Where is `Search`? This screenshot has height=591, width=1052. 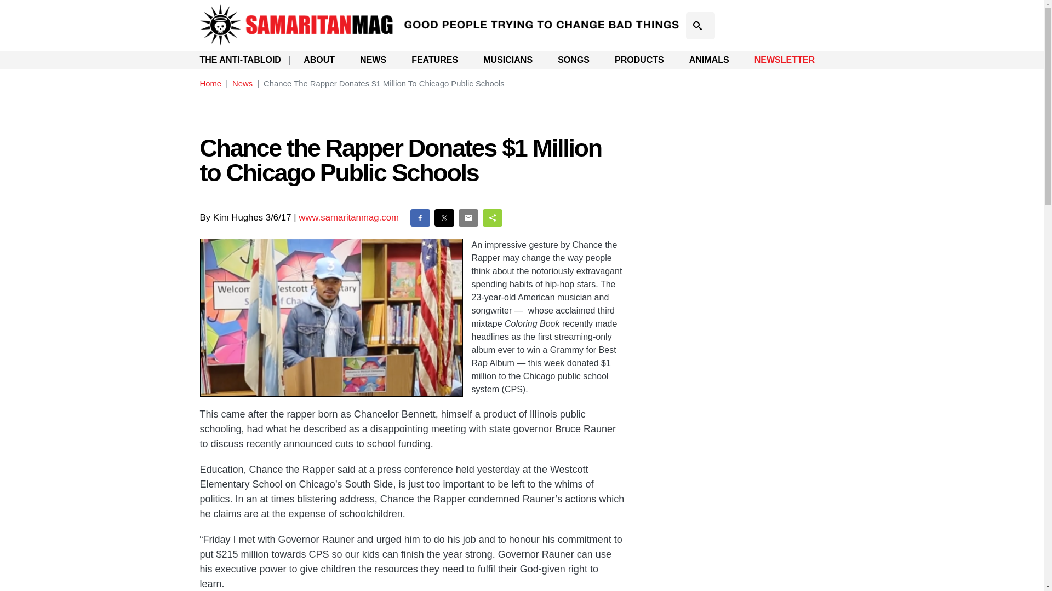
Search is located at coordinates (704, 40).